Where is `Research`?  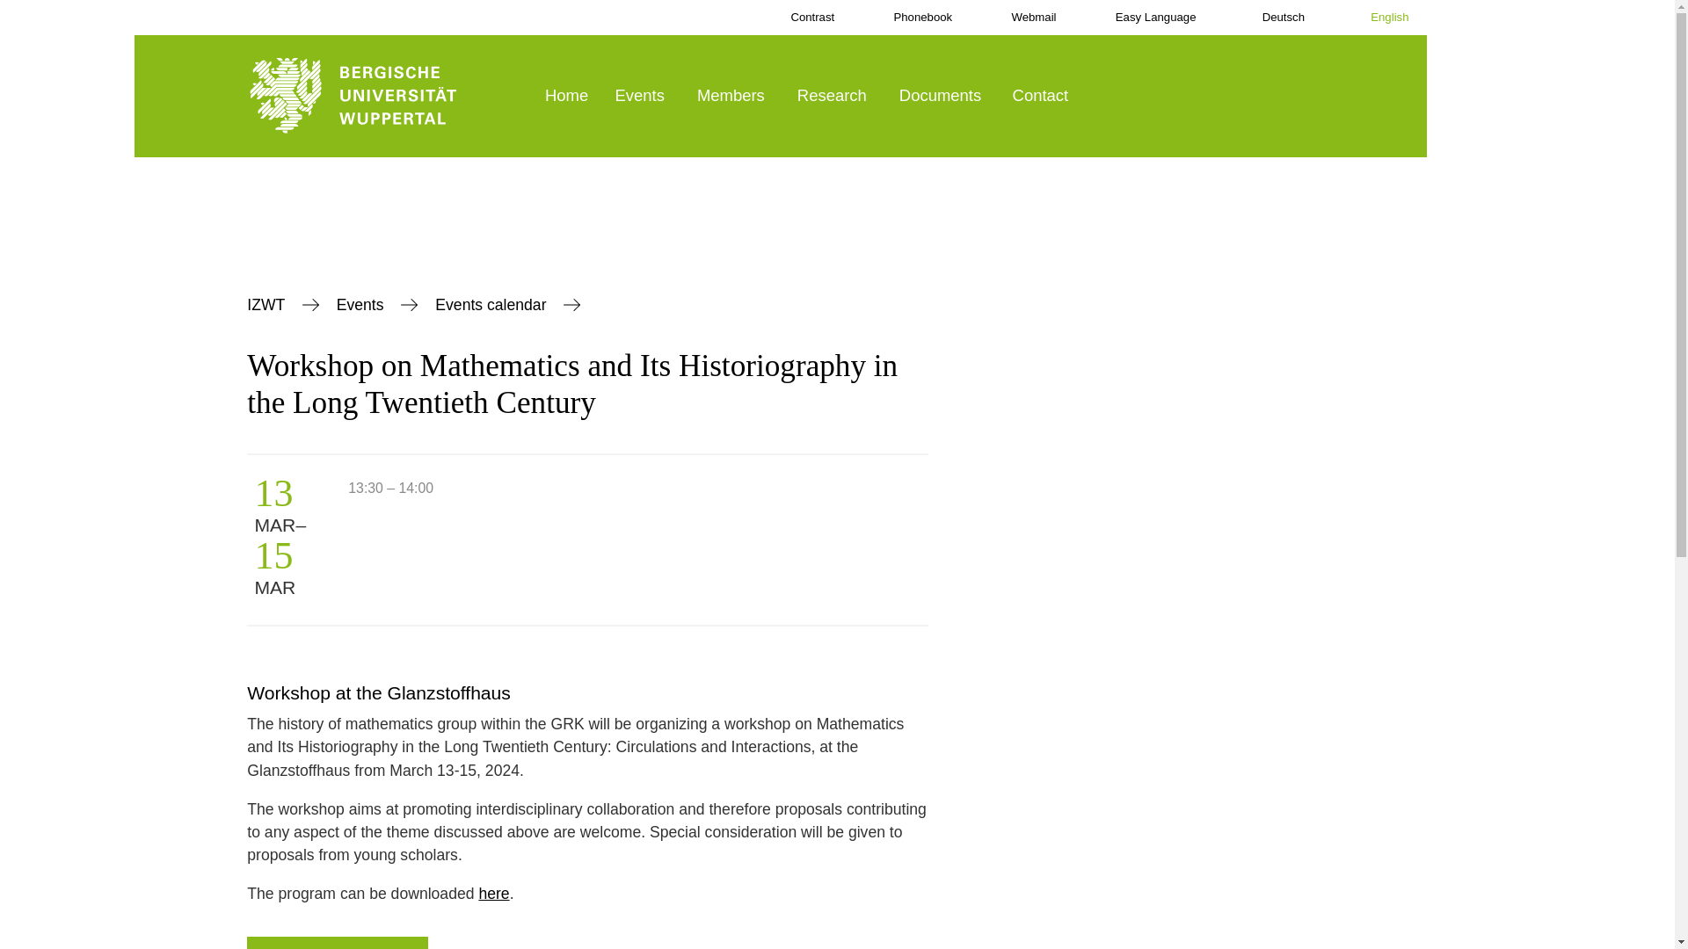 Research is located at coordinates (836, 97).